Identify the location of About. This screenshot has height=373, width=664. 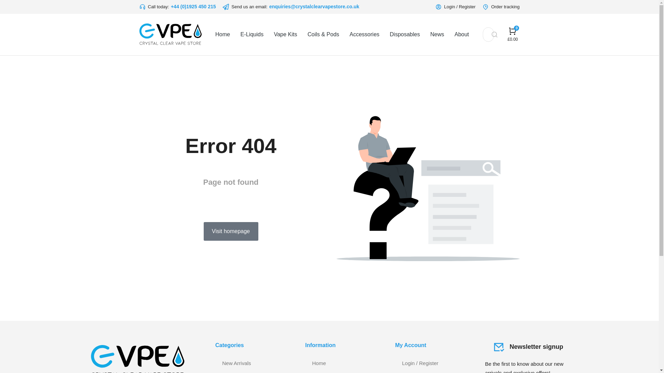
(461, 35).